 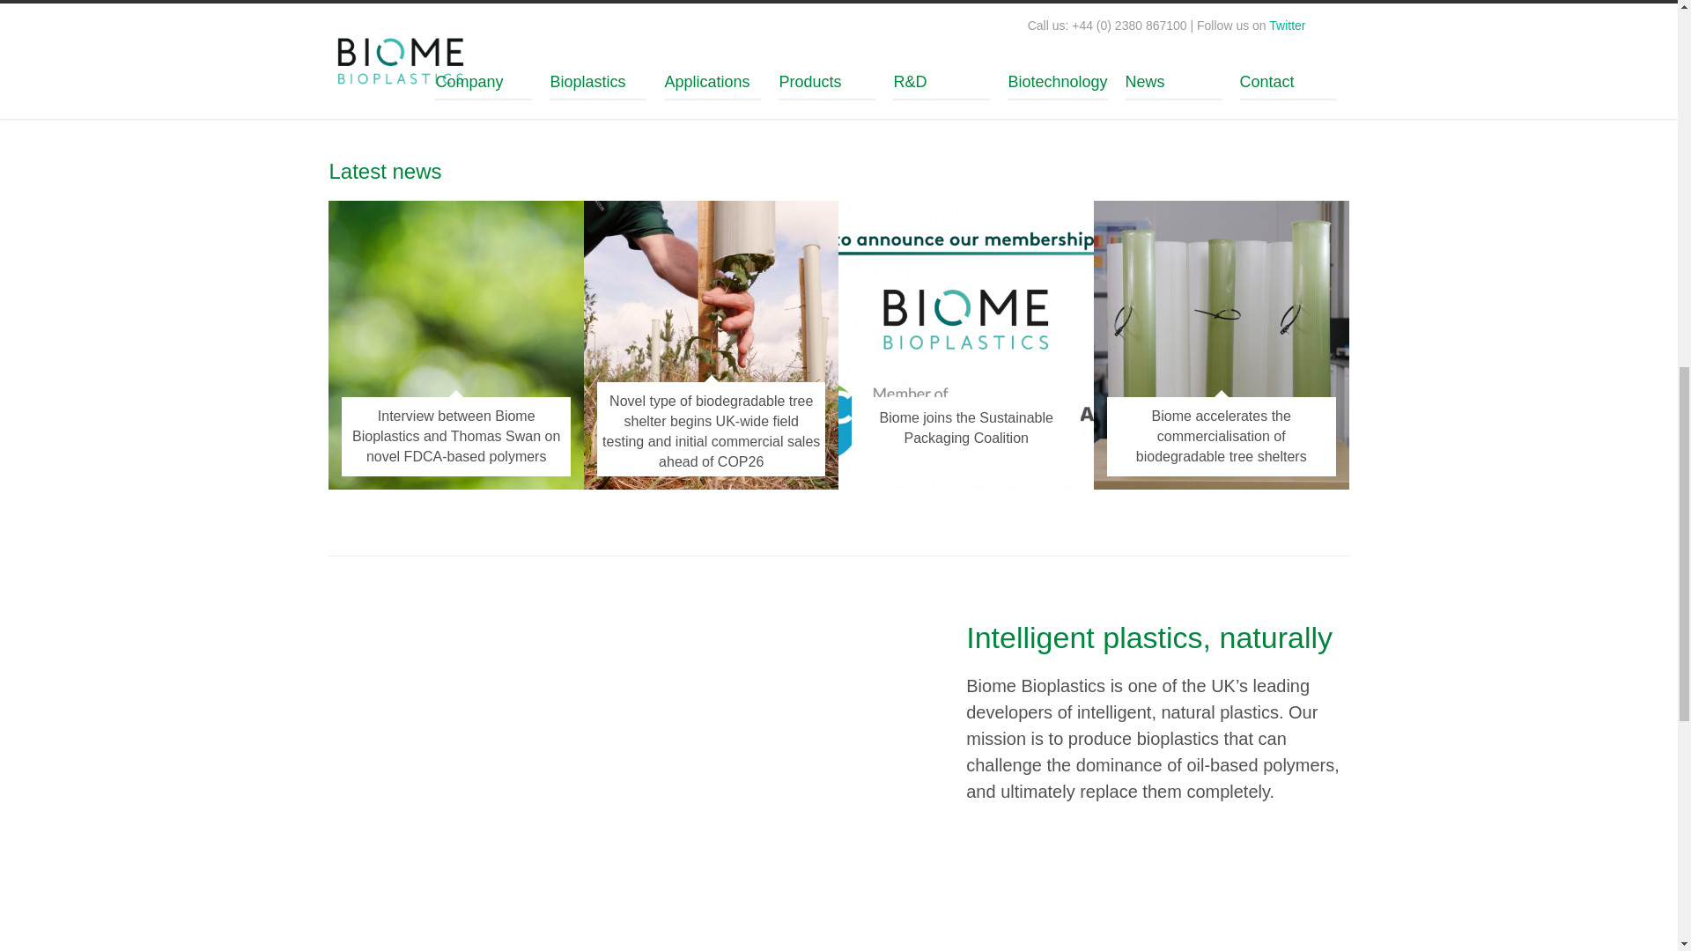 I want to click on Read more, so click(x=1237, y=7).